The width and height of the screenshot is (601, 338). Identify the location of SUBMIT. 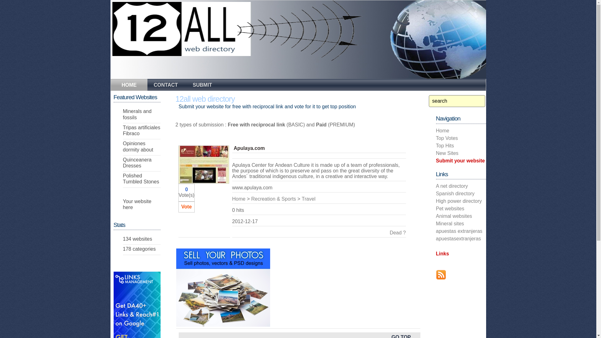
(202, 84).